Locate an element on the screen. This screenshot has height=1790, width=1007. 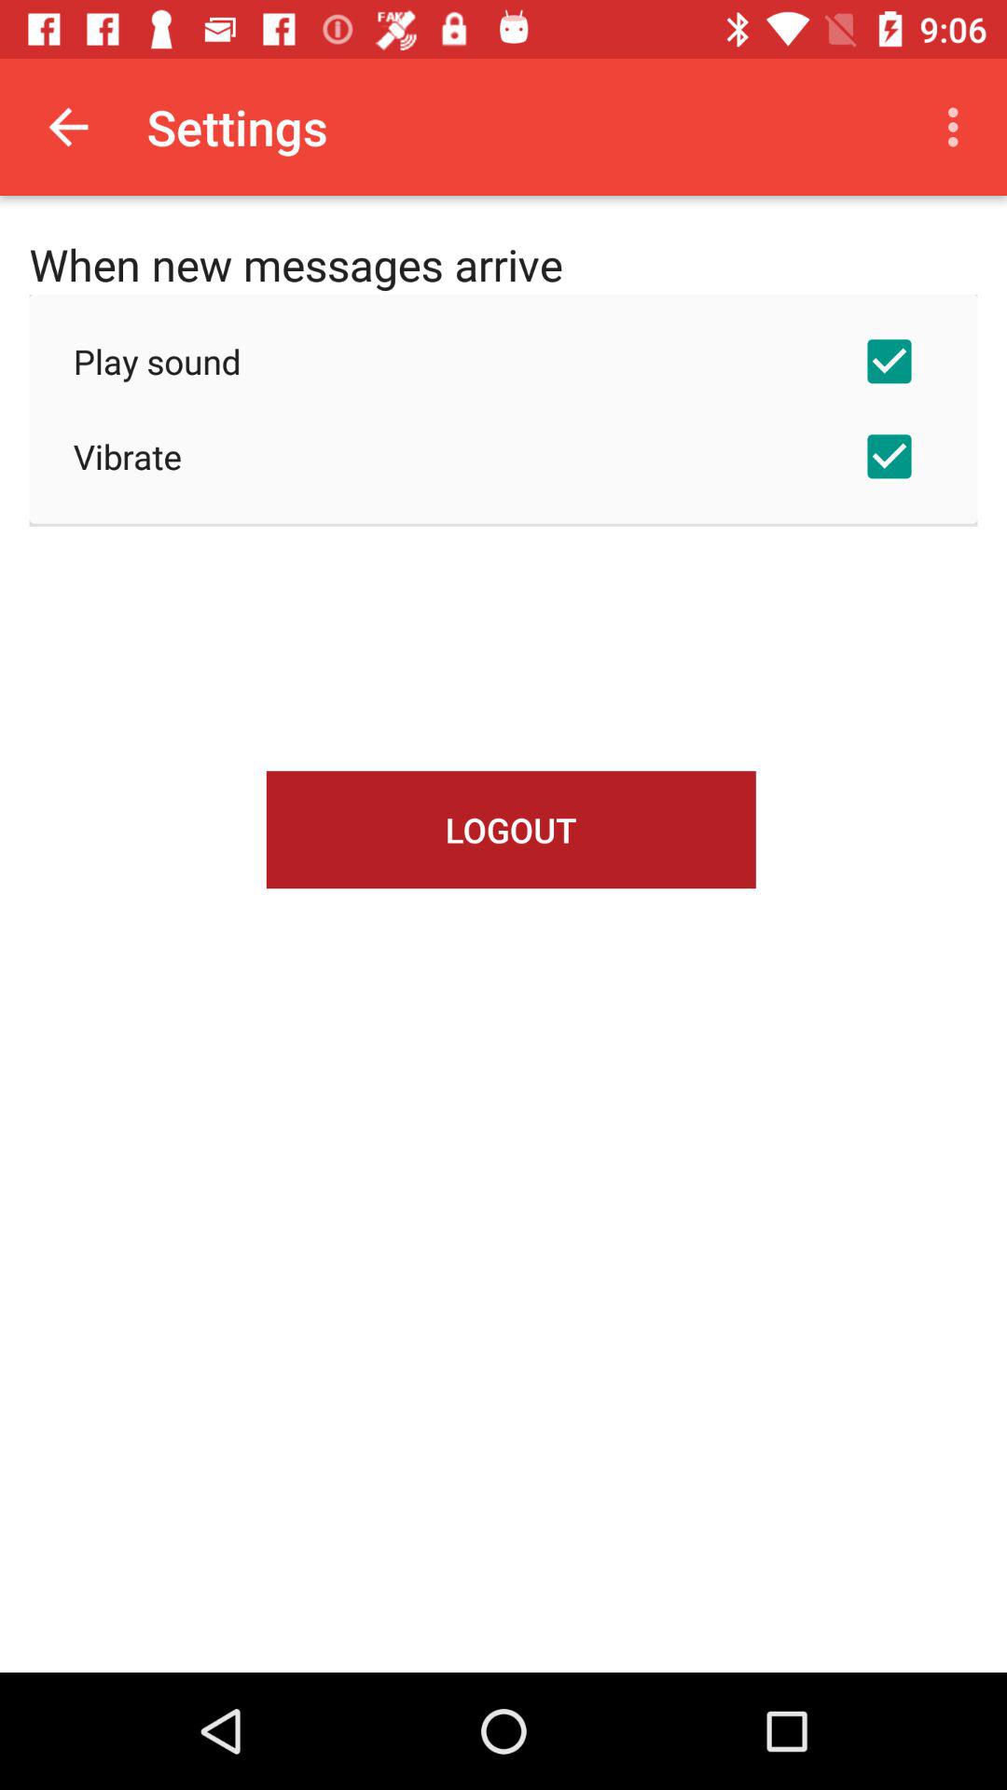
jump until the logout is located at coordinates (511, 830).